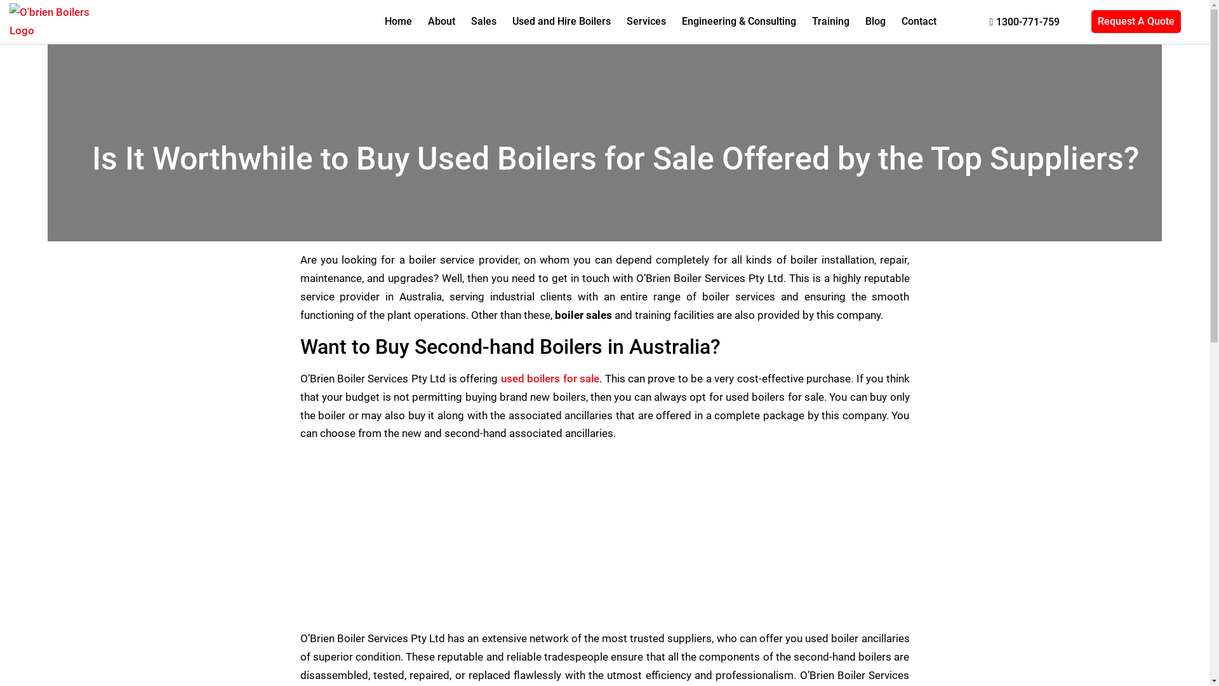 The width and height of the screenshot is (1219, 686). Describe the element at coordinates (1136, 22) in the screenshot. I see `Request A Quote` at that location.